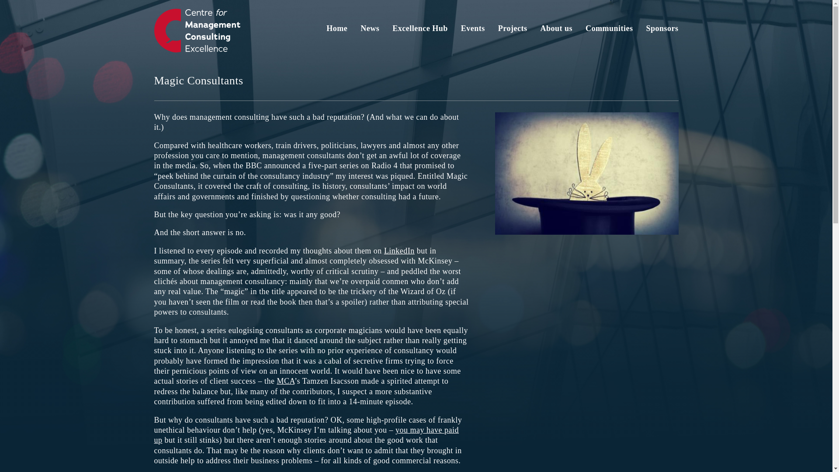 The height and width of the screenshot is (472, 839). What do you see at coordinates (609, 31) in the screenshot?
I see `Communities` at bounding box center [609, 31].